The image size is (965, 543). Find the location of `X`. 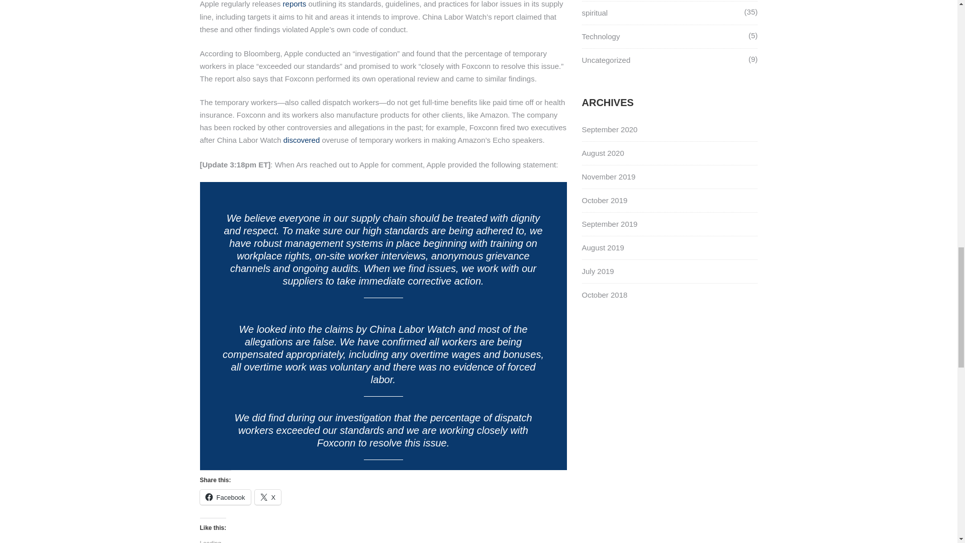

X is located at coordinates (268, 497).